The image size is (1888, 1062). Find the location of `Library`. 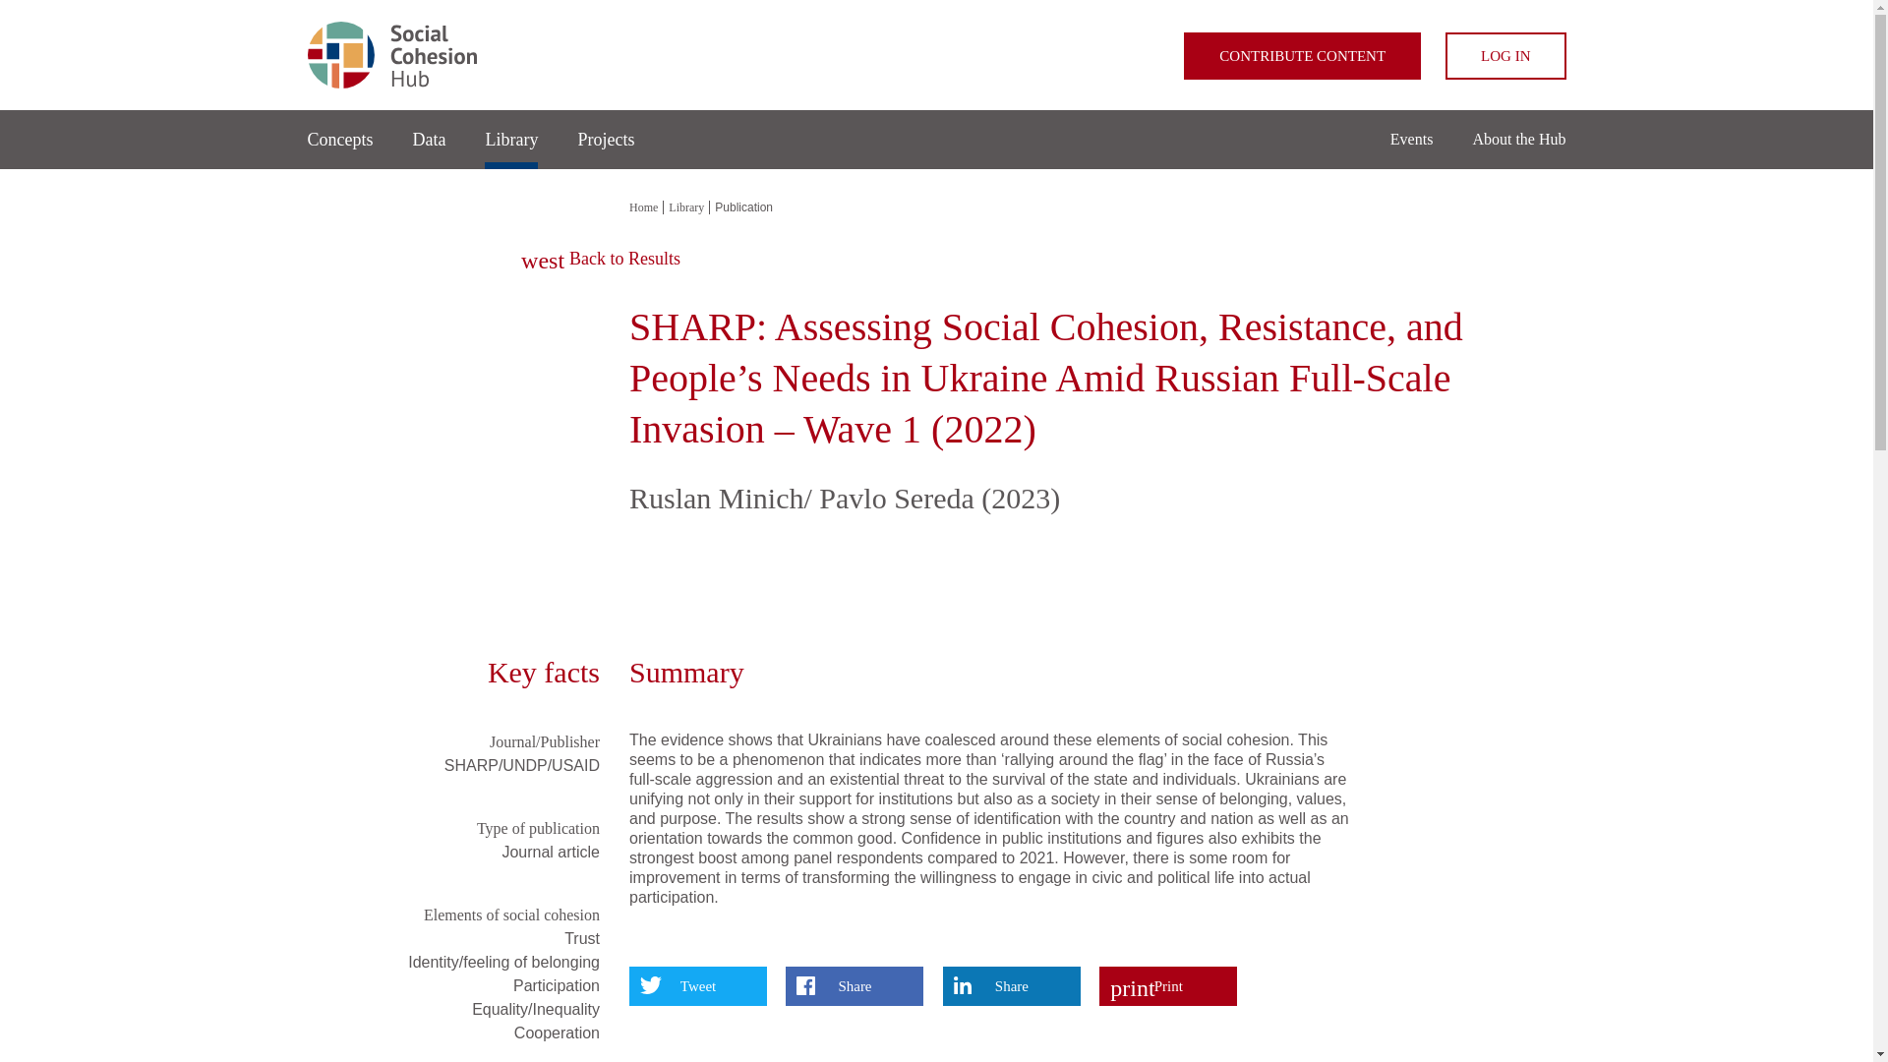

Library is located at coordinates (511, 136).